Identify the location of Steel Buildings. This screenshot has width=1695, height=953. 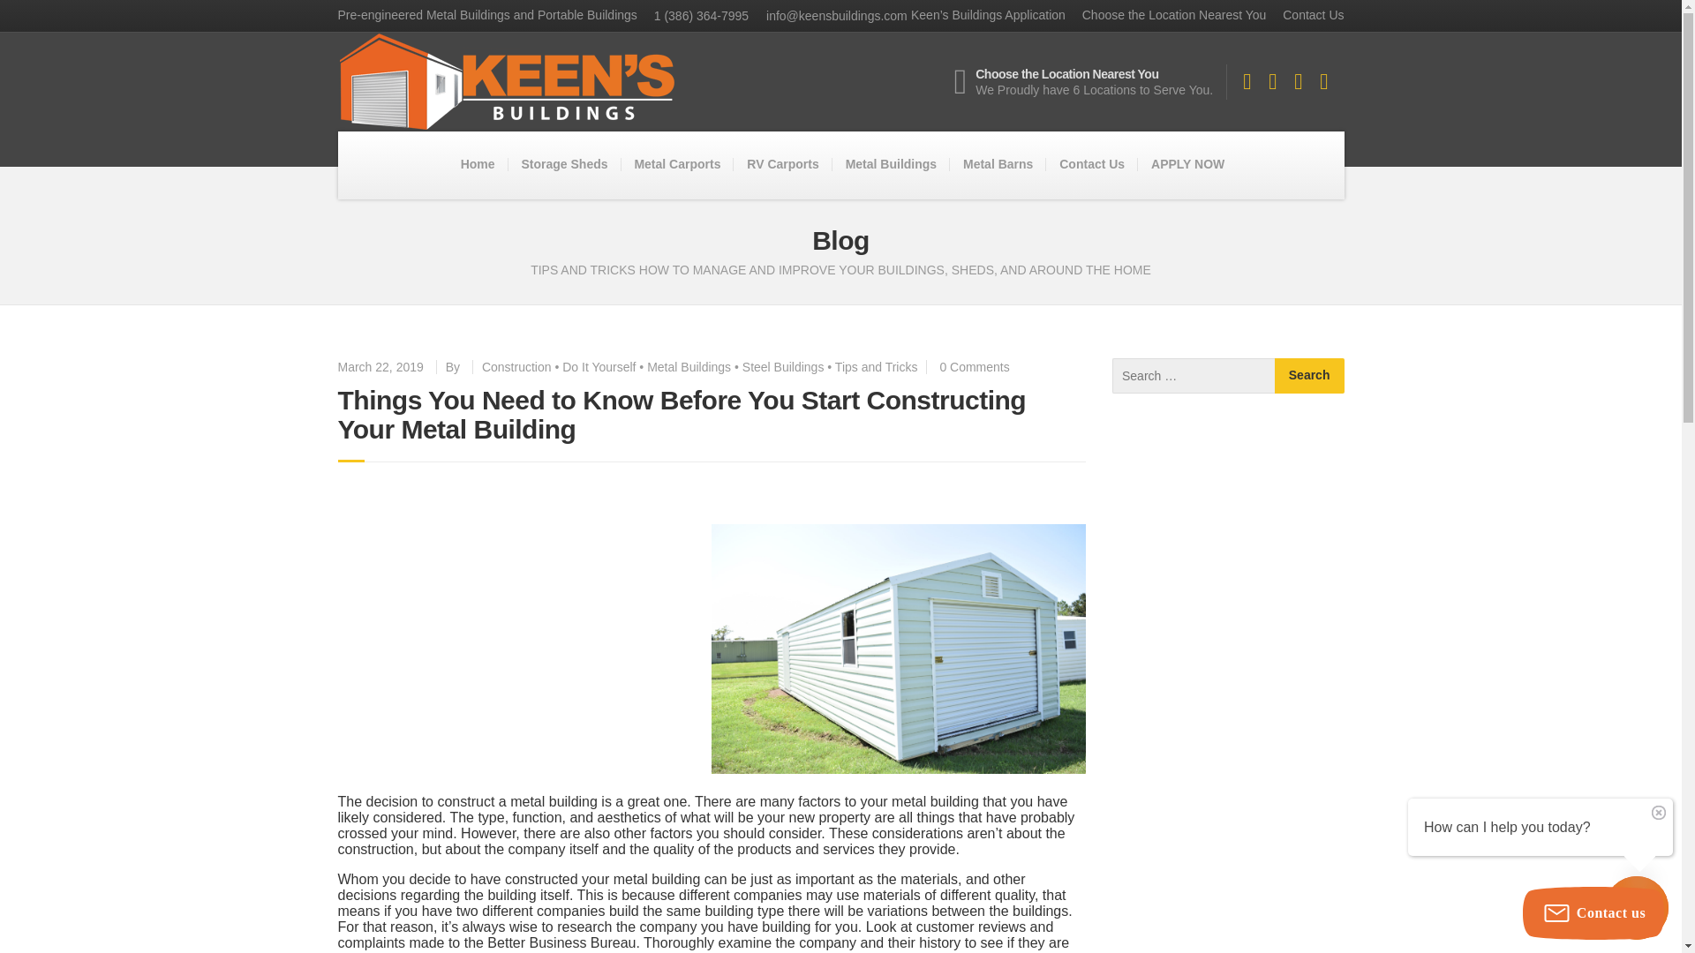
(782, 367).